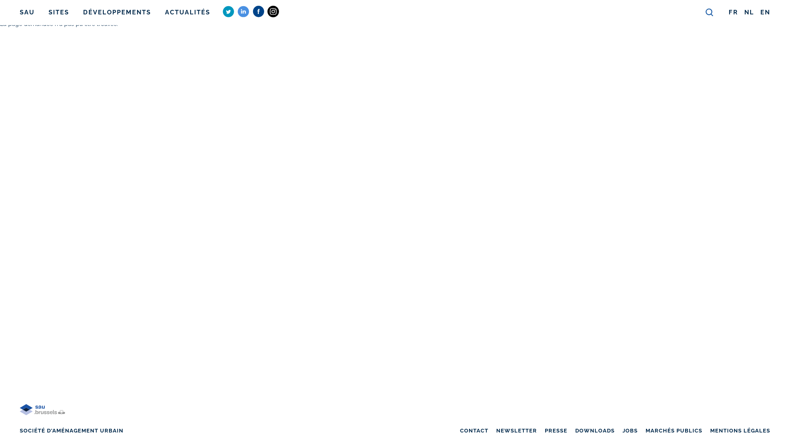  Describe the element at coordinates (749, 12) in the screenshot. I see `NL` at that location.